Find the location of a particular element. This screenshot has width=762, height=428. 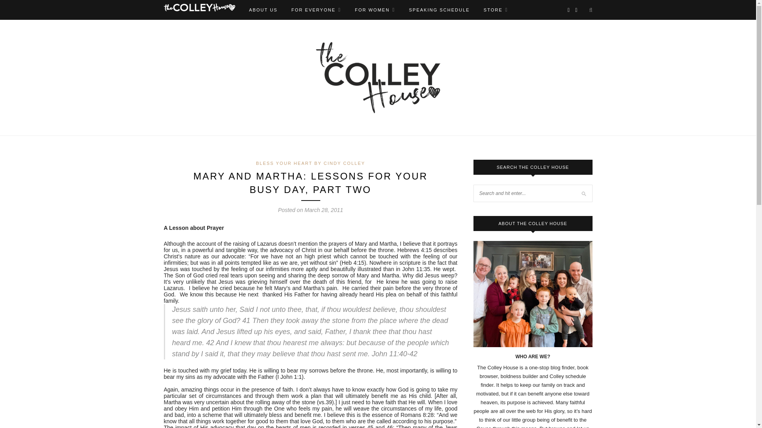

ABOUT US is located at coordinates (263, 10).